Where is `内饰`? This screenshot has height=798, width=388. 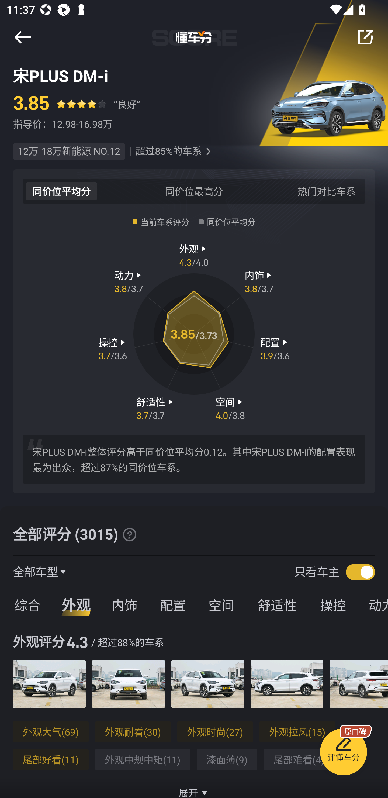 内饰 is located at coordinates (124, 605).